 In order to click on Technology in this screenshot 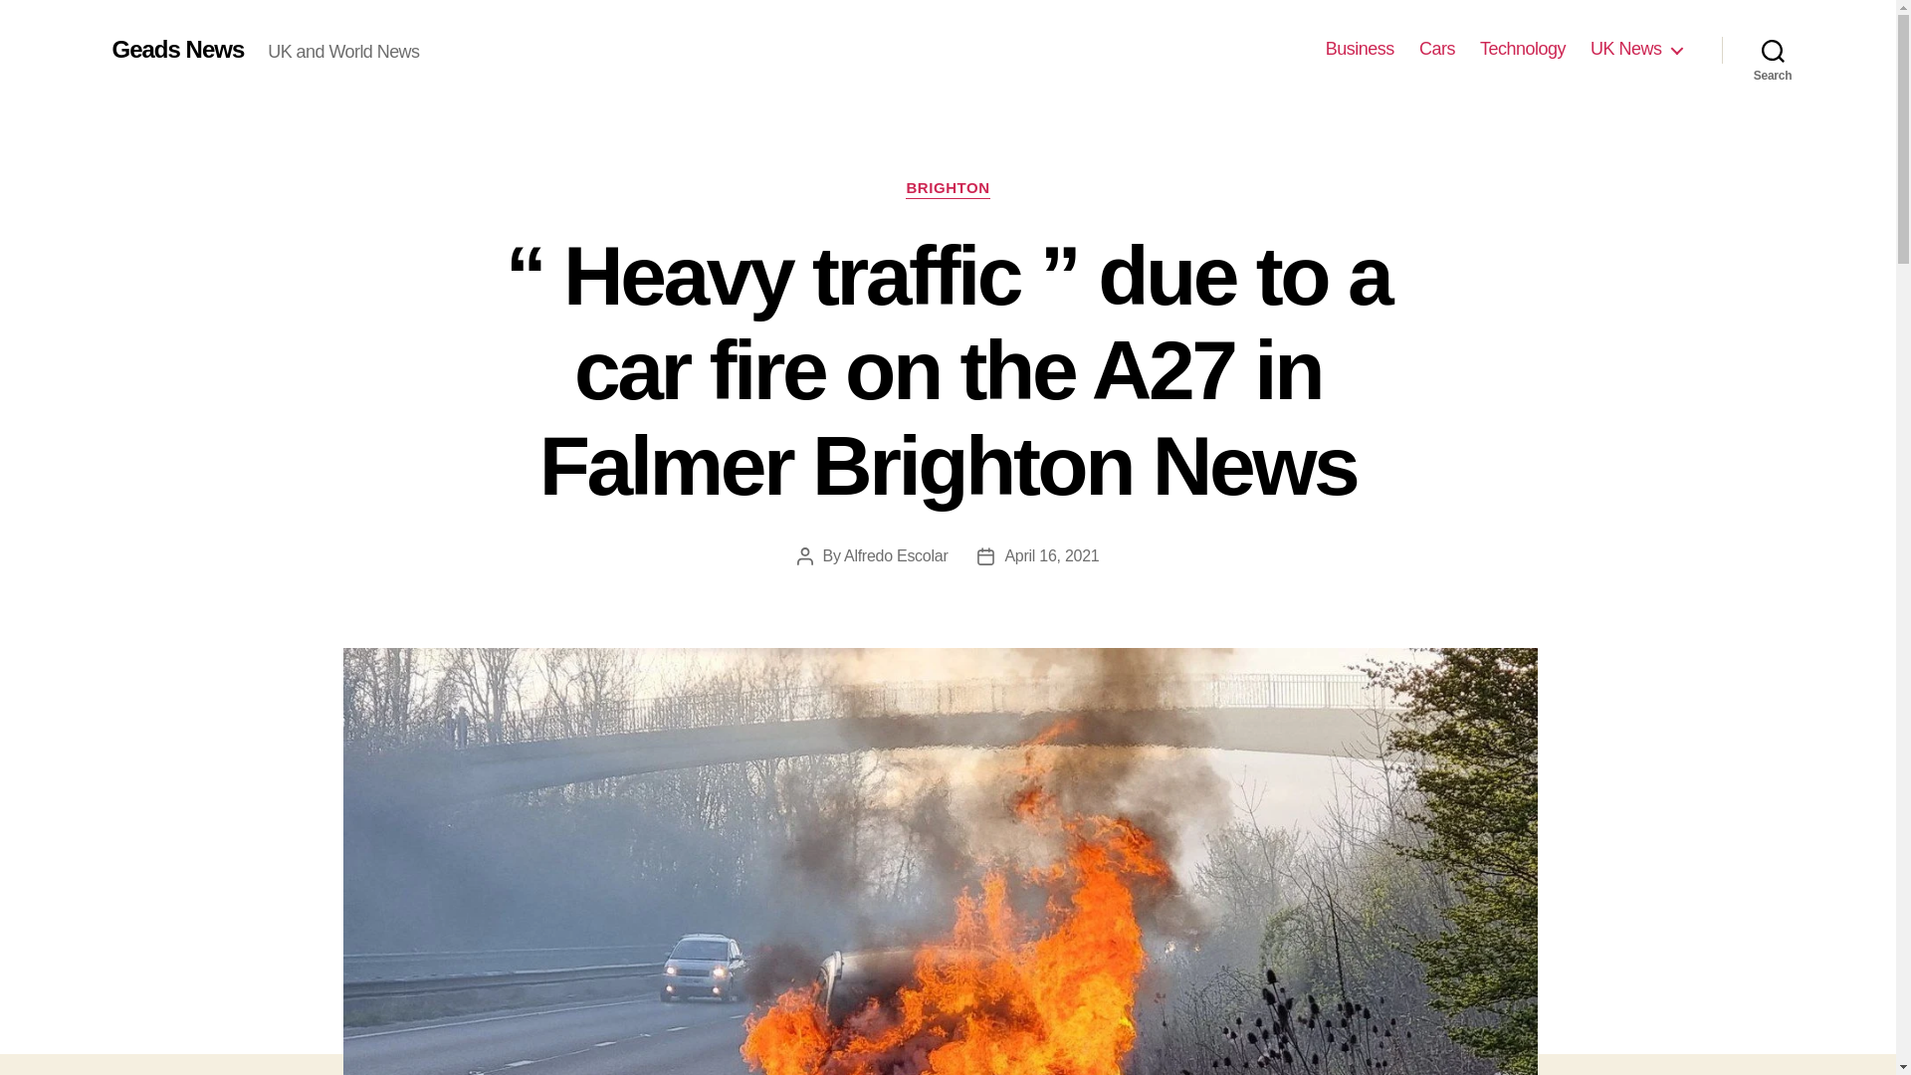, I will do `click(1522, 49)`.